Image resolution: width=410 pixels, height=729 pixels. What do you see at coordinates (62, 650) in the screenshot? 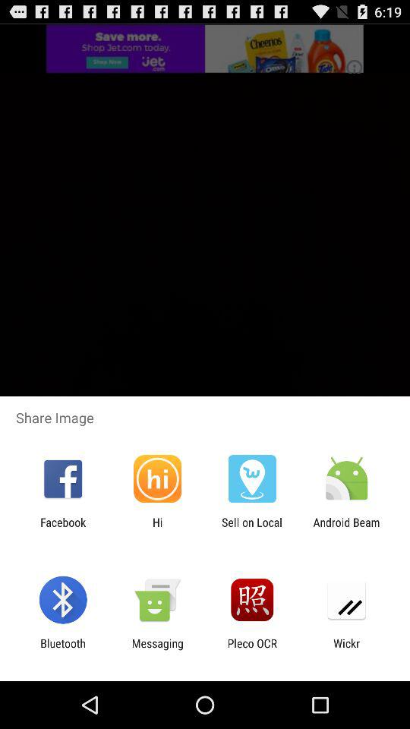
I see `turn on app to the left of messaging item` at bounding box center [62, 650].